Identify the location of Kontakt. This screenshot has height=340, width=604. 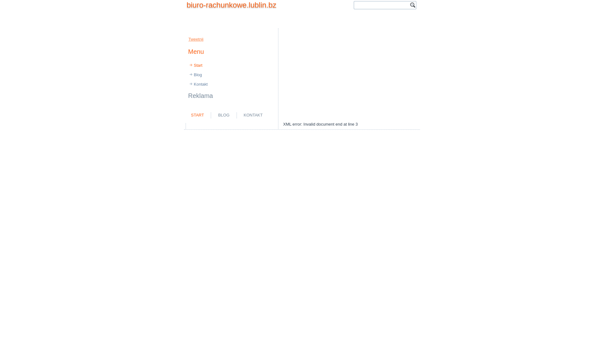
(231, 84).